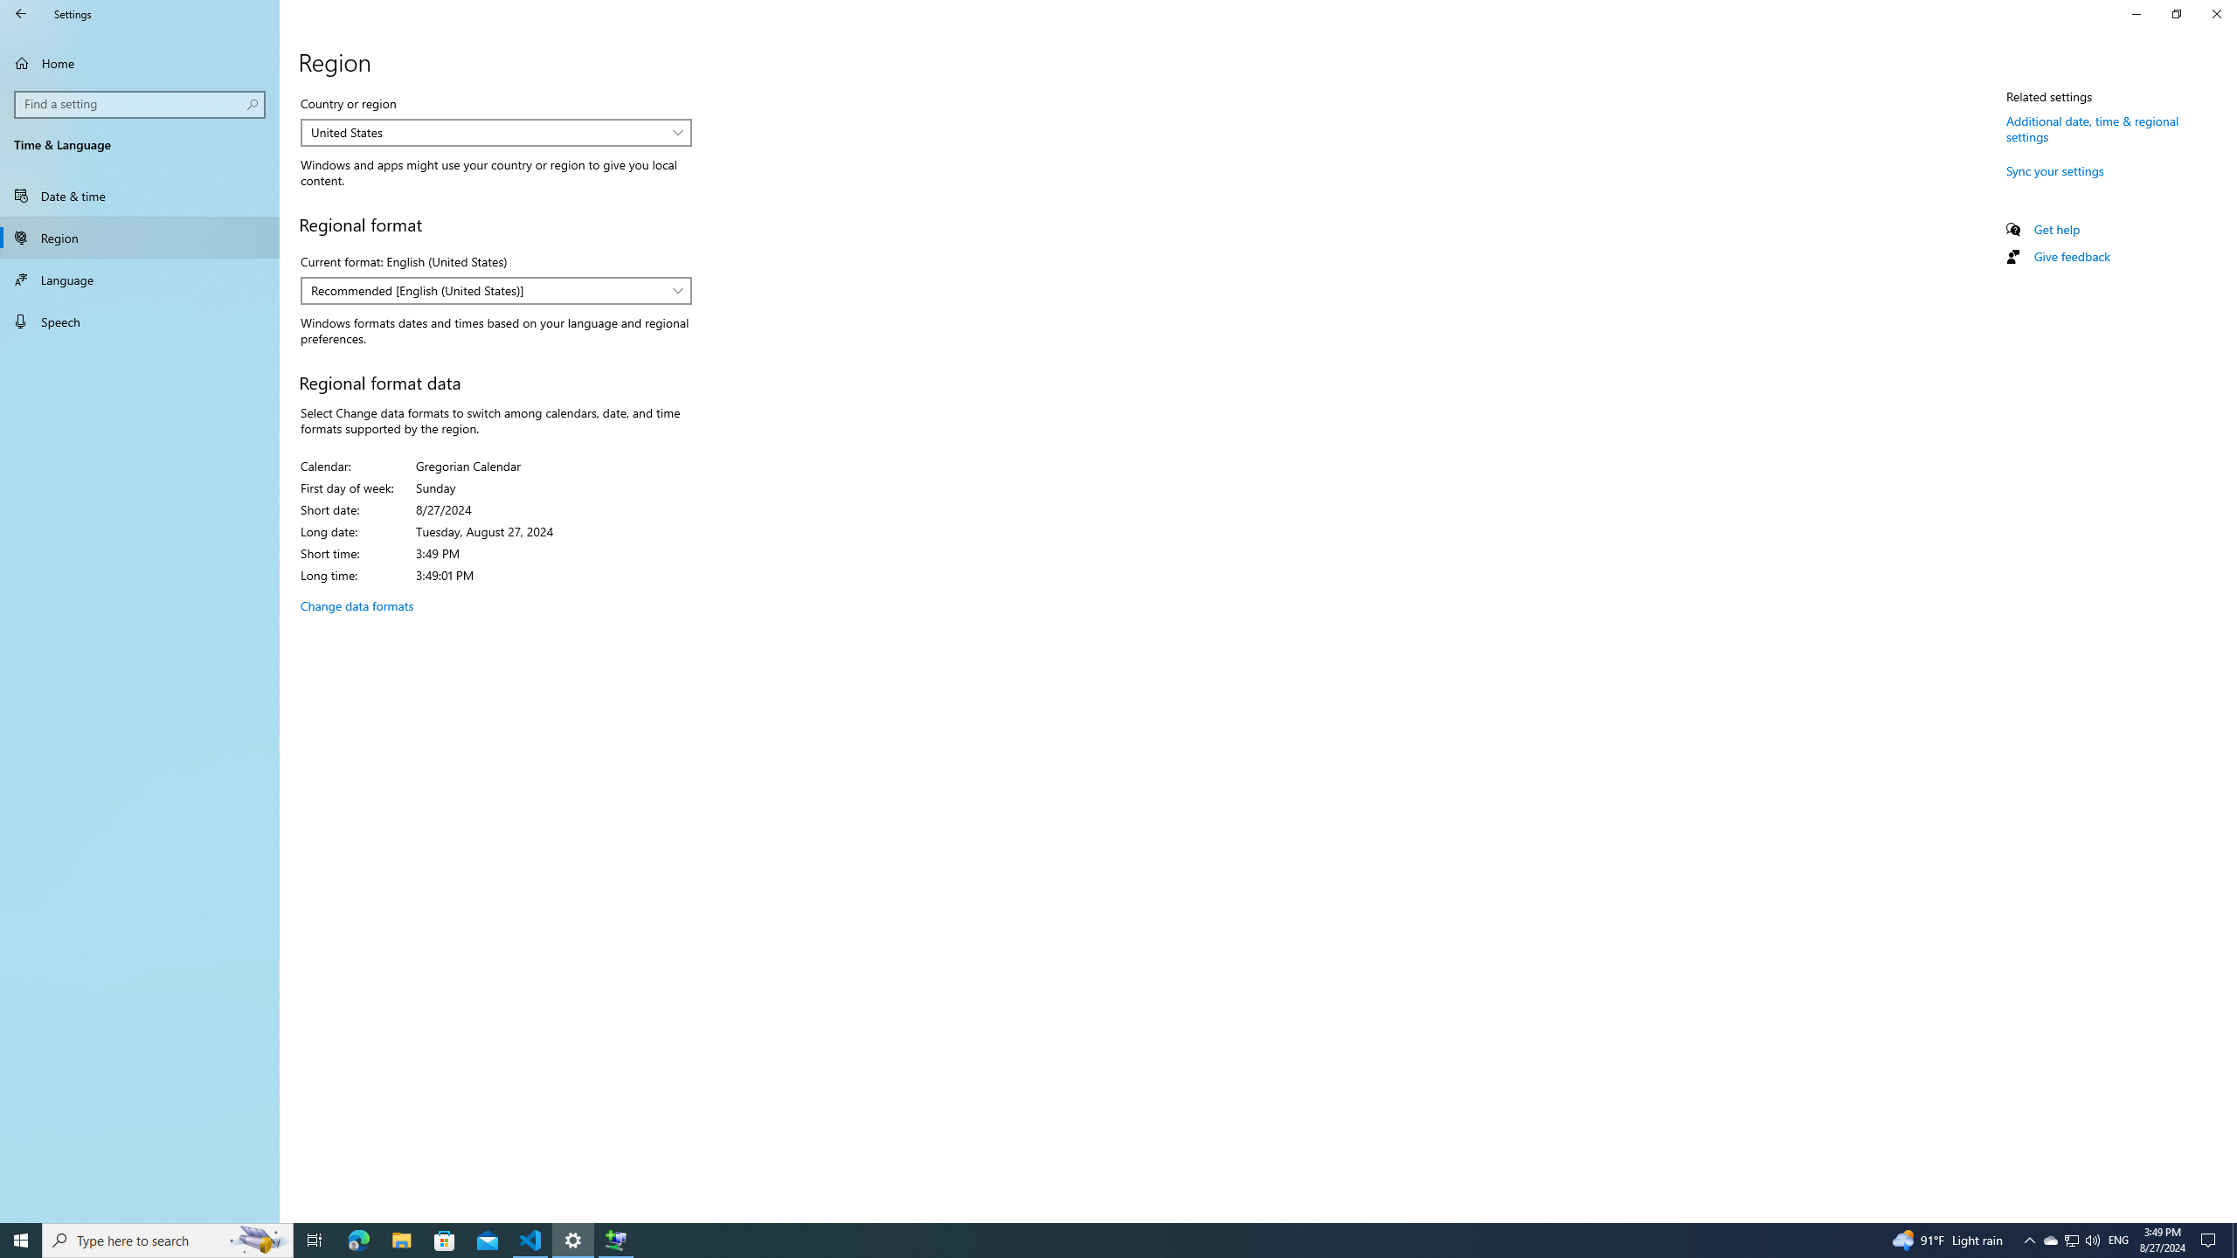  What do you see at coordinates (488, 290) in the screenshot?
I see `Recommended [English (United States)]` at bounding box center [488, 290].